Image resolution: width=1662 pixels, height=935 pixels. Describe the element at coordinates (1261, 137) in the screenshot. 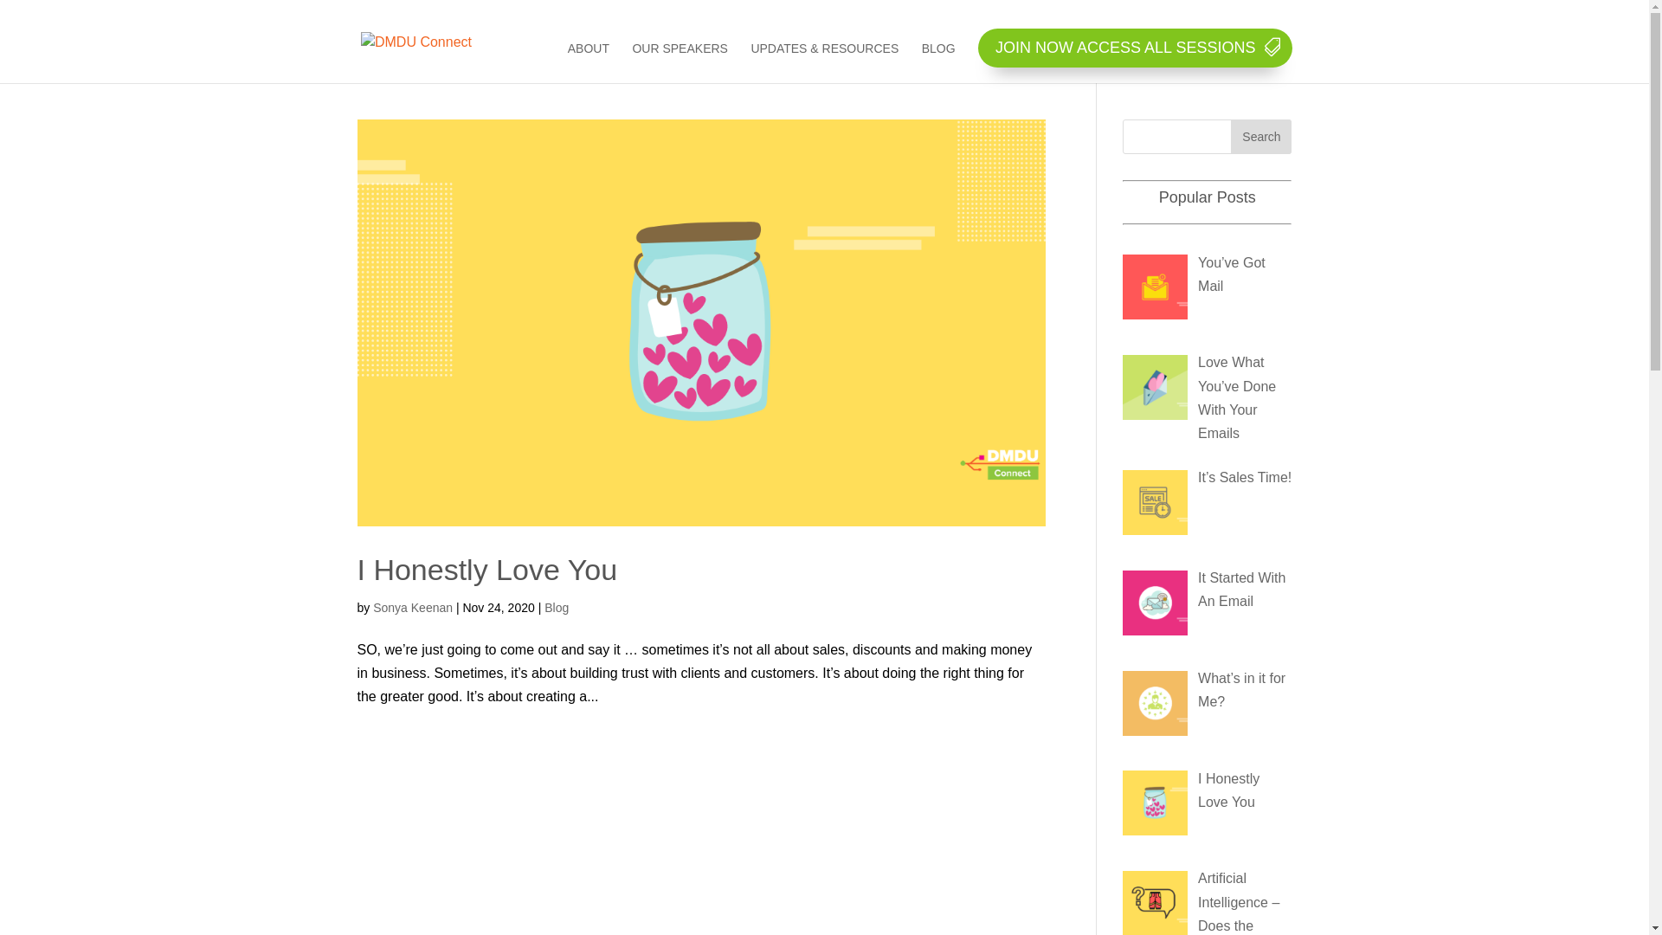

I see `Search` at that location.